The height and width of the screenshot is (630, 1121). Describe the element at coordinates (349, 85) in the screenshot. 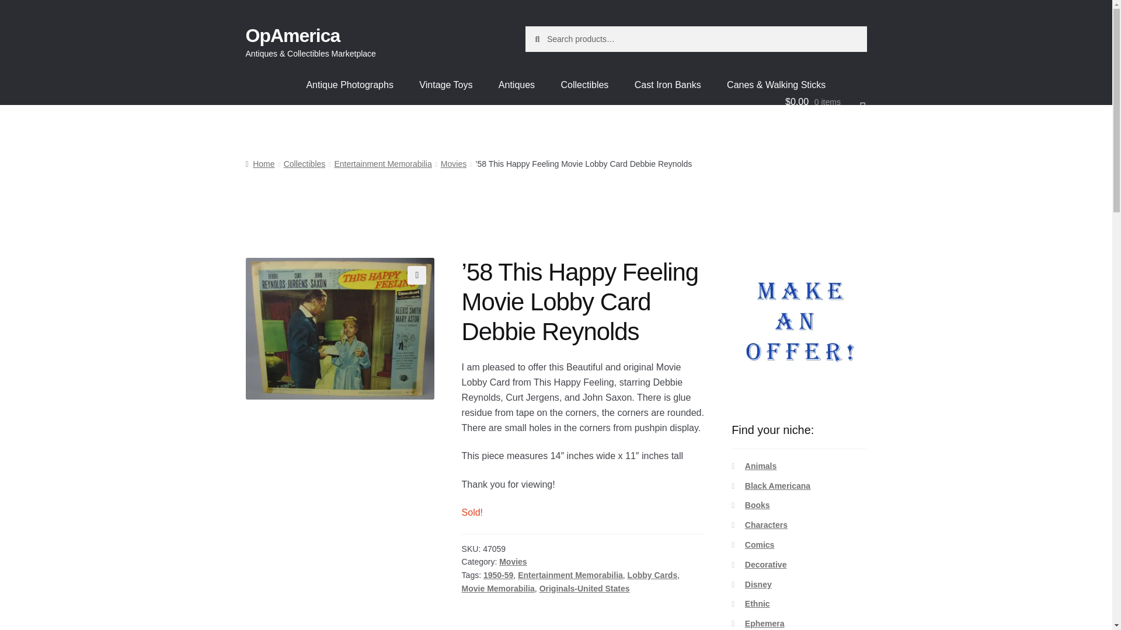

I see `Antique Photographs` at that location.